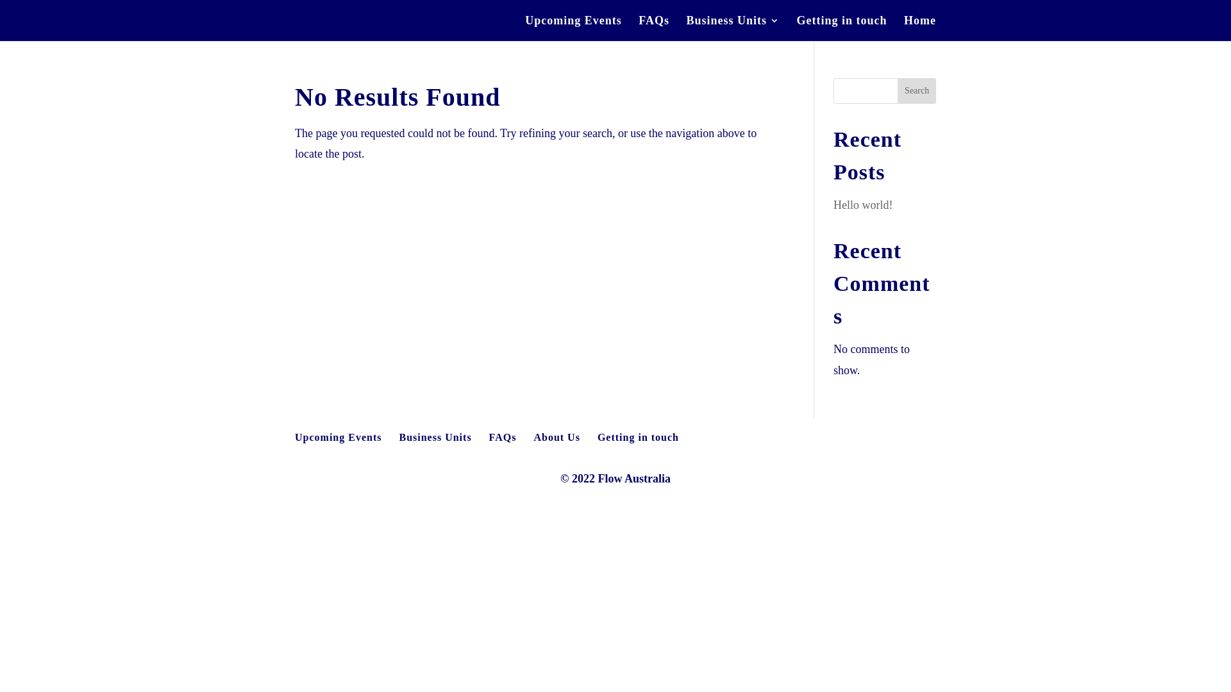  I want to click on Upcoming Events, so click(339, 437).